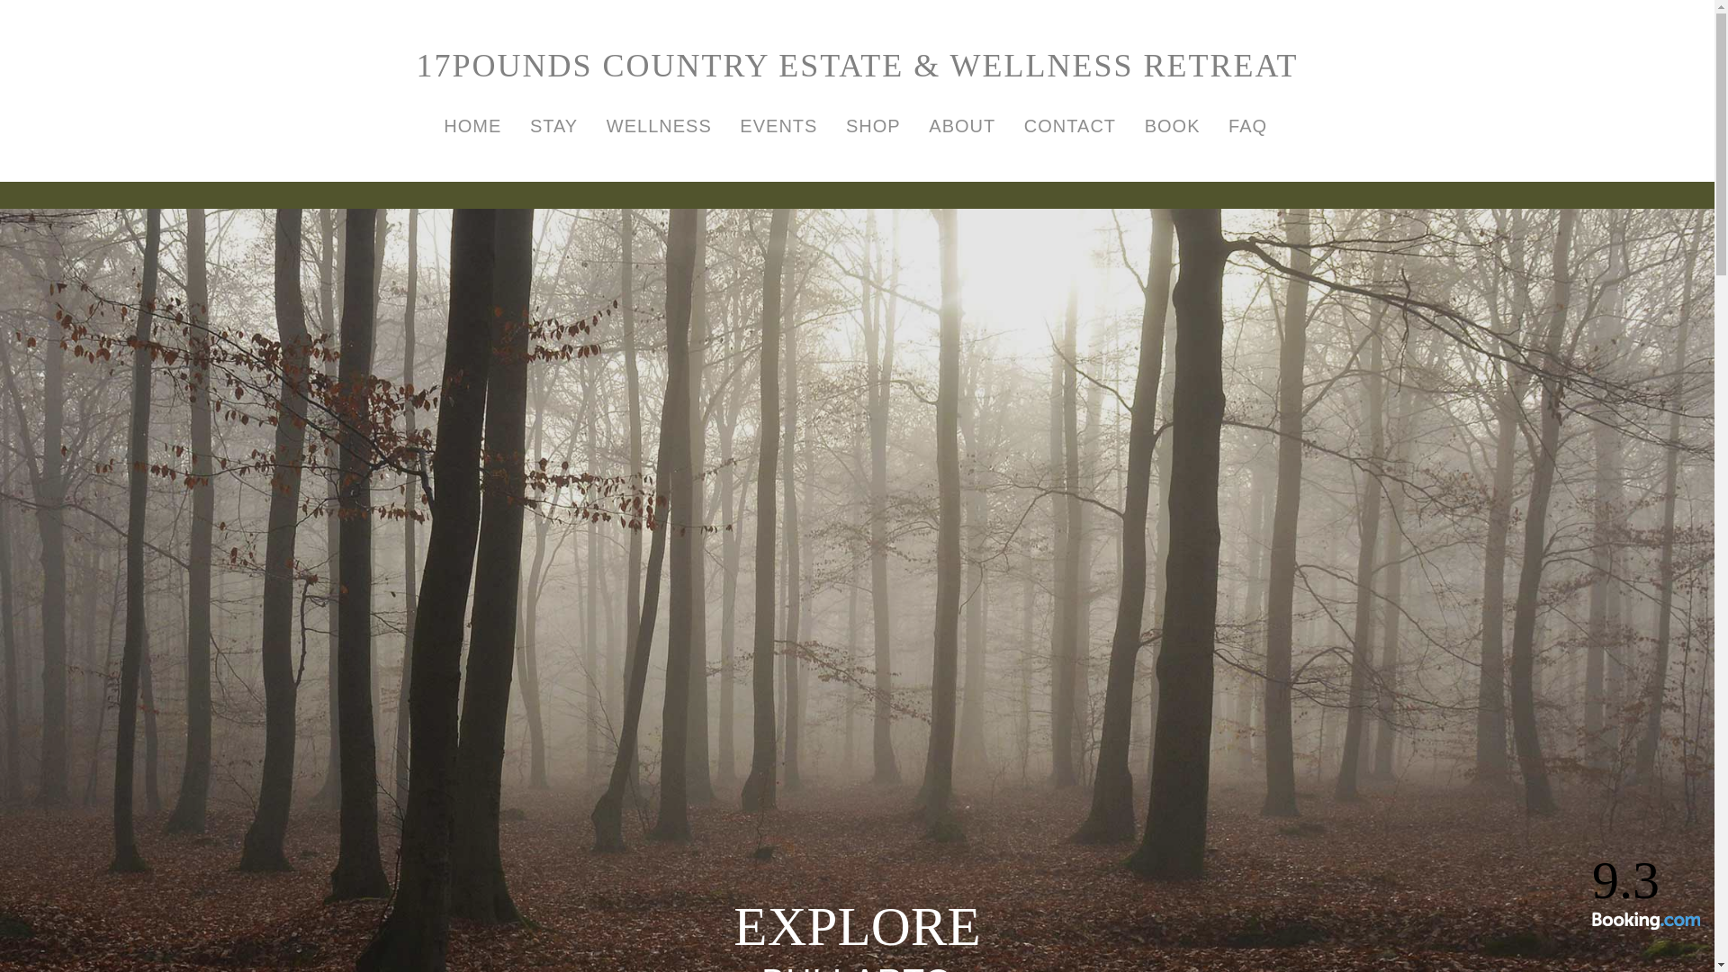 This screenshot has height=972, width=1728. Describe the element at coordinates (961, 126) in the screenshot. I see `ABOUT` at that location.